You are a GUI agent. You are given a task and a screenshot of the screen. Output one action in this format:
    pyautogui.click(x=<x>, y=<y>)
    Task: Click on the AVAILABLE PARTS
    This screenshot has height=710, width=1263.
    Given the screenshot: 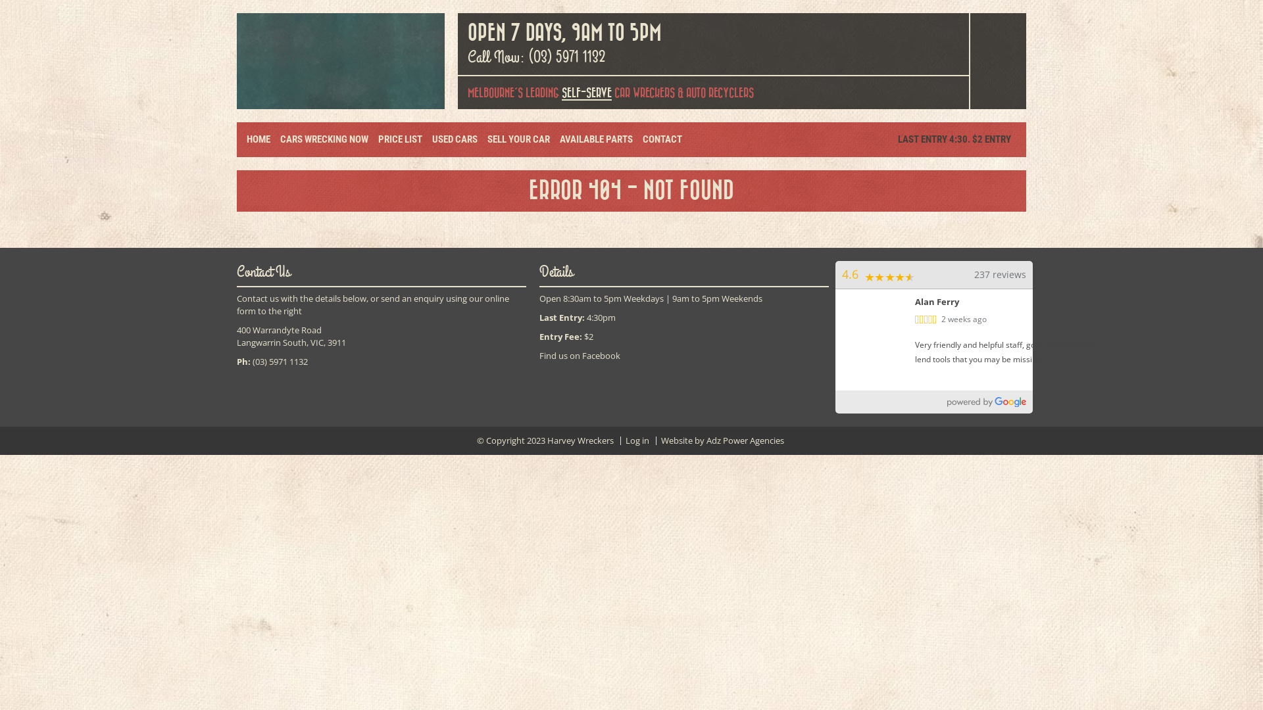 What is the action you would take?
    pyautogui.click(x=596, y=139)
    